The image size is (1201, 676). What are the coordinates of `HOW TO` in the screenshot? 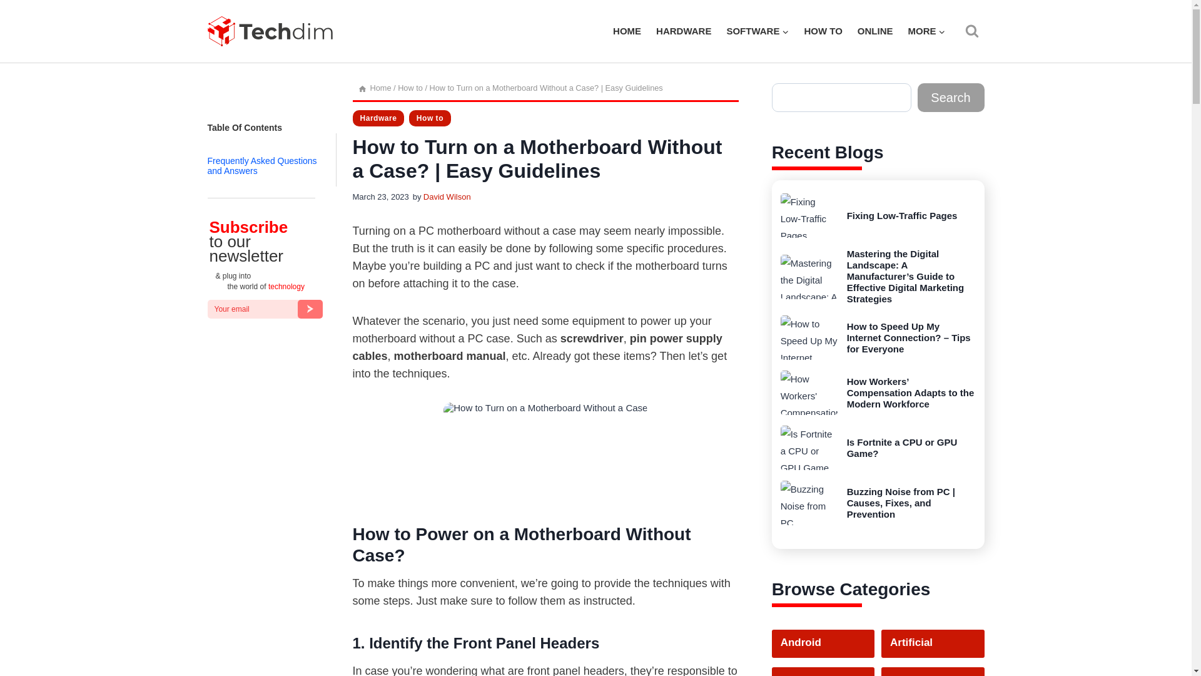 It's located at (822, 31).